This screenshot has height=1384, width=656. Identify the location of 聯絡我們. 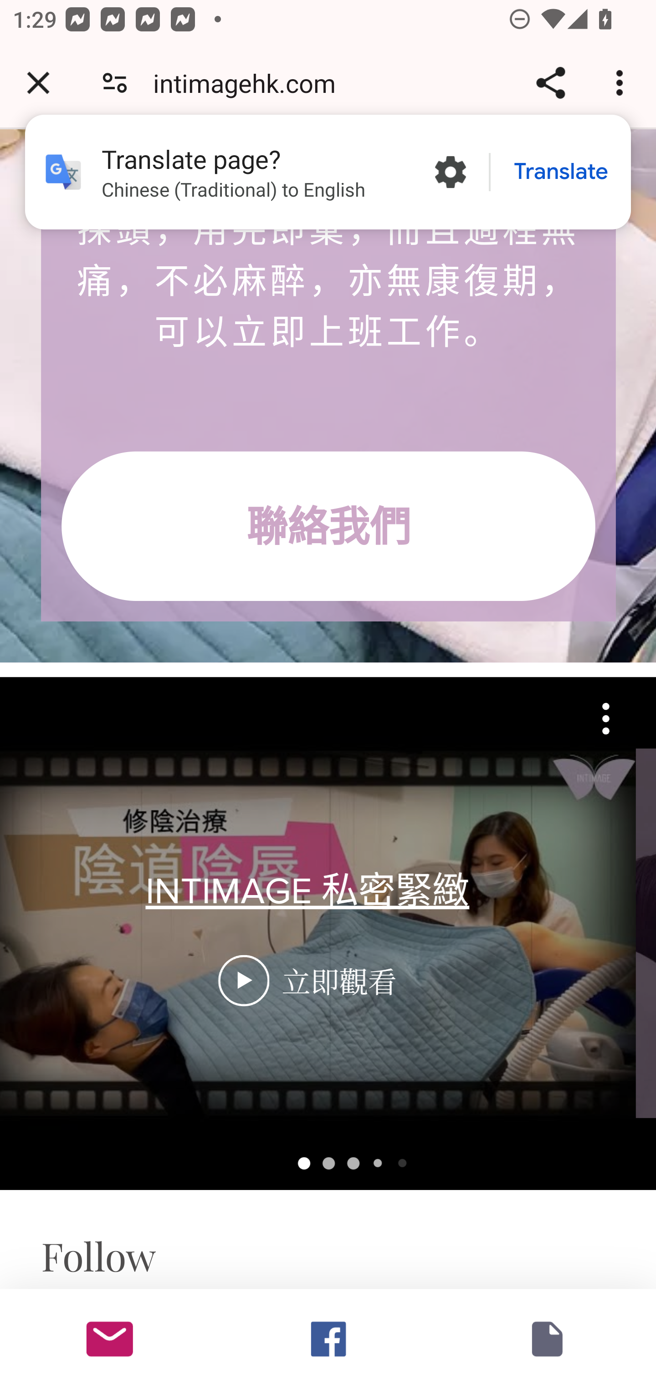
(328, 527).